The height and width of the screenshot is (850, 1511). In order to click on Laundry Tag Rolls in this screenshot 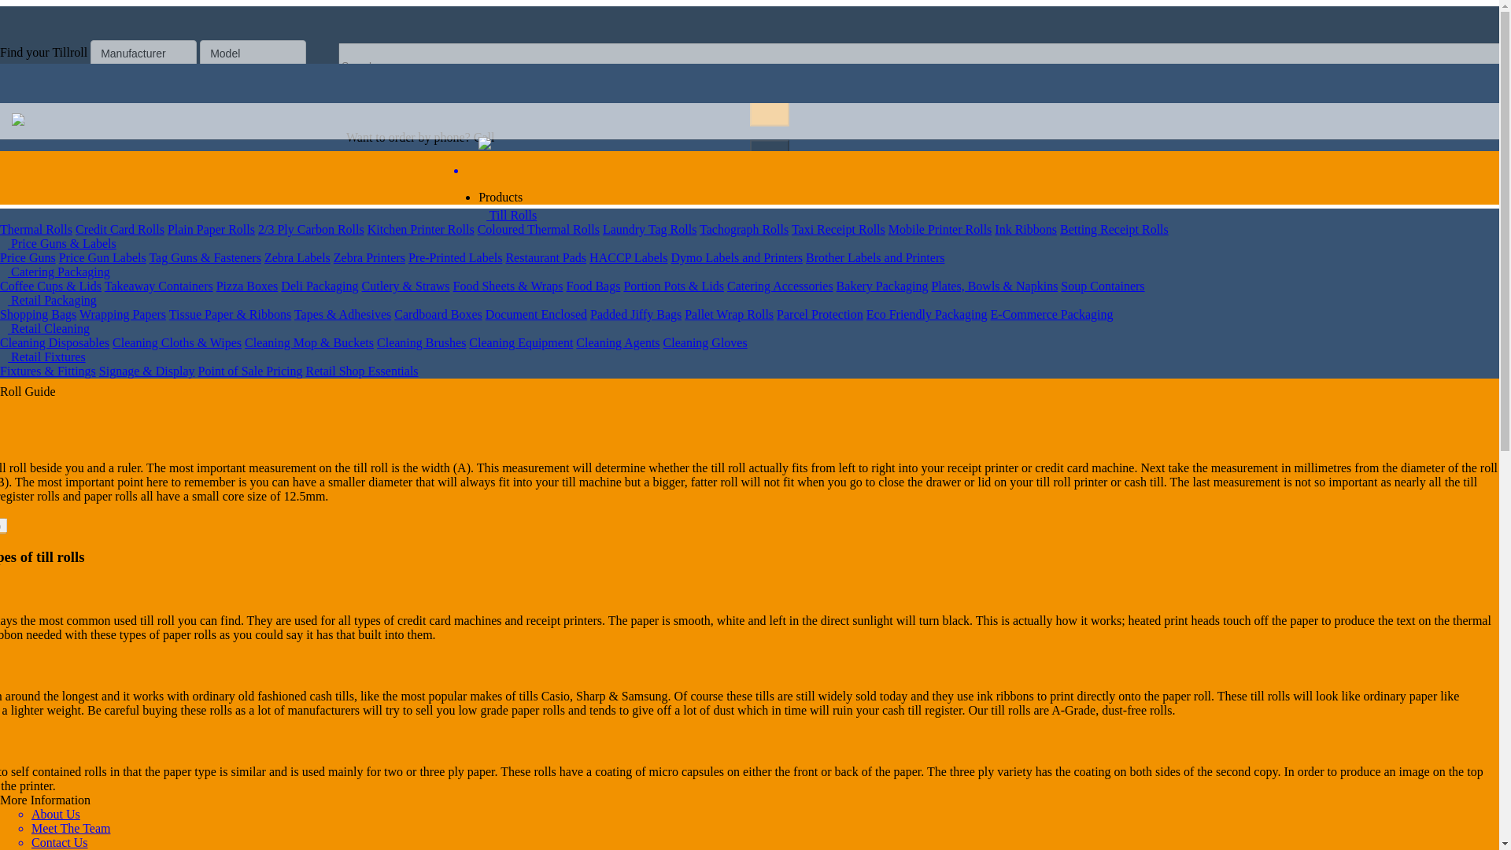, I will do `click(669, 249)`.